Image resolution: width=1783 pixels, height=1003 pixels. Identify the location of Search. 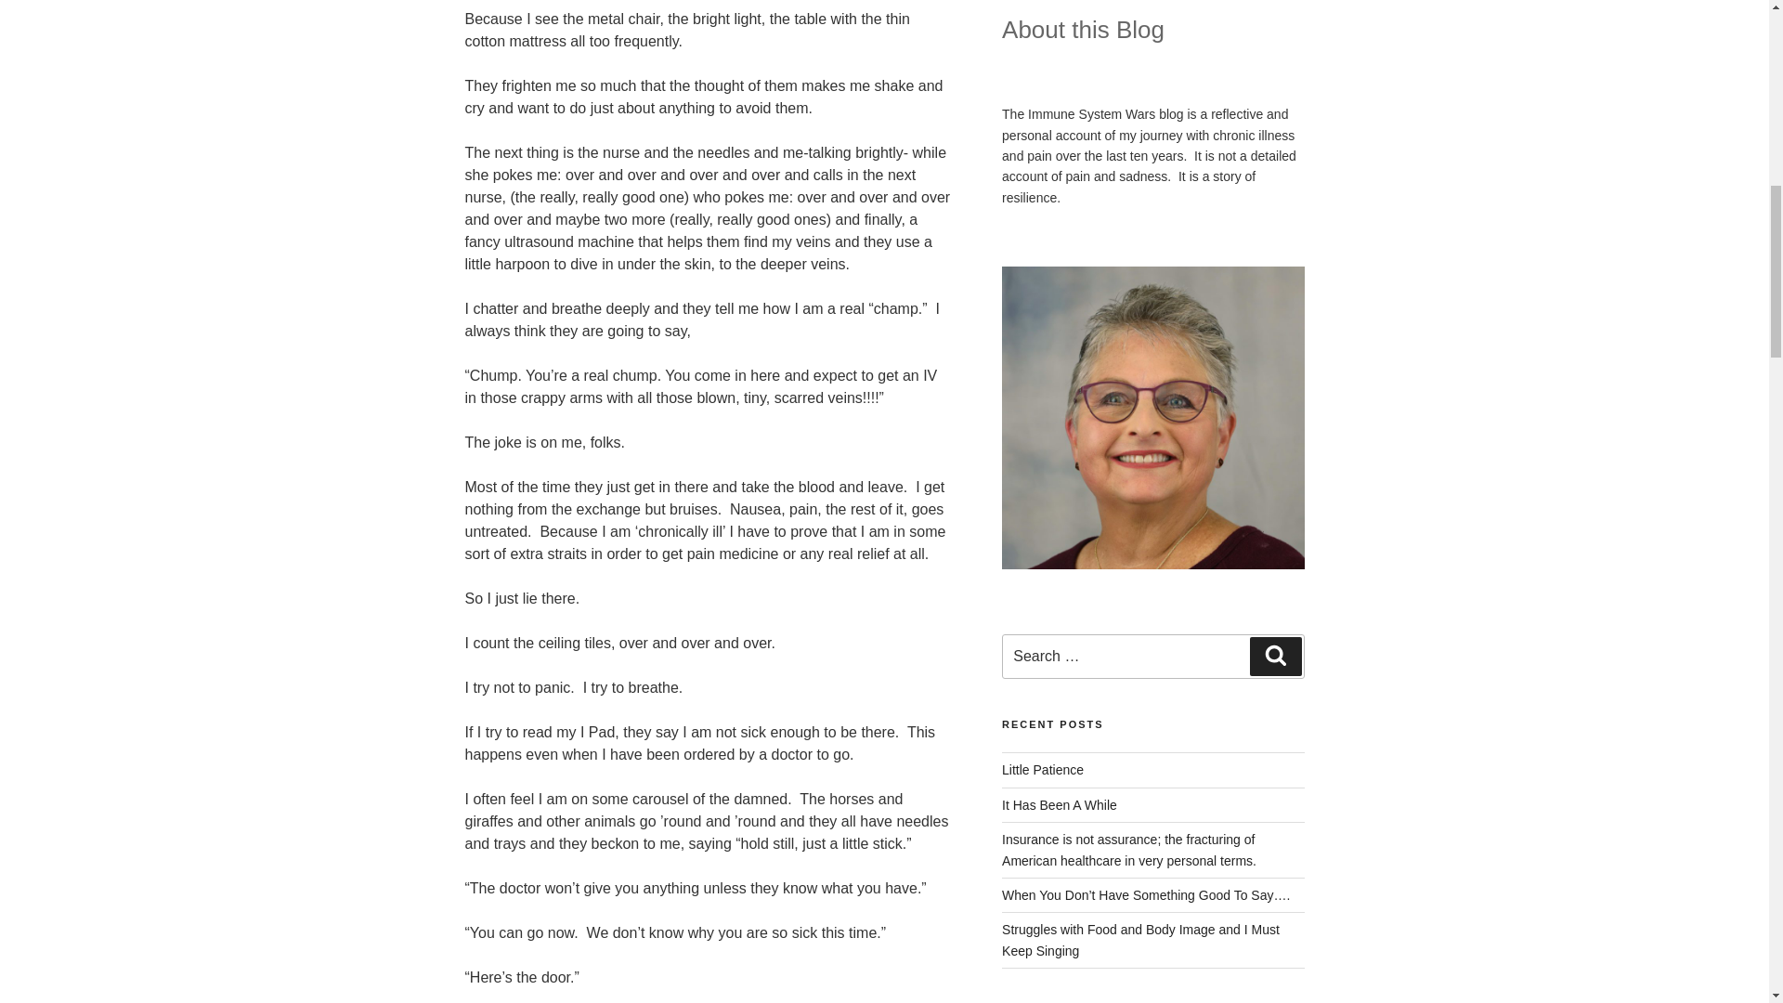
(1275, 656).